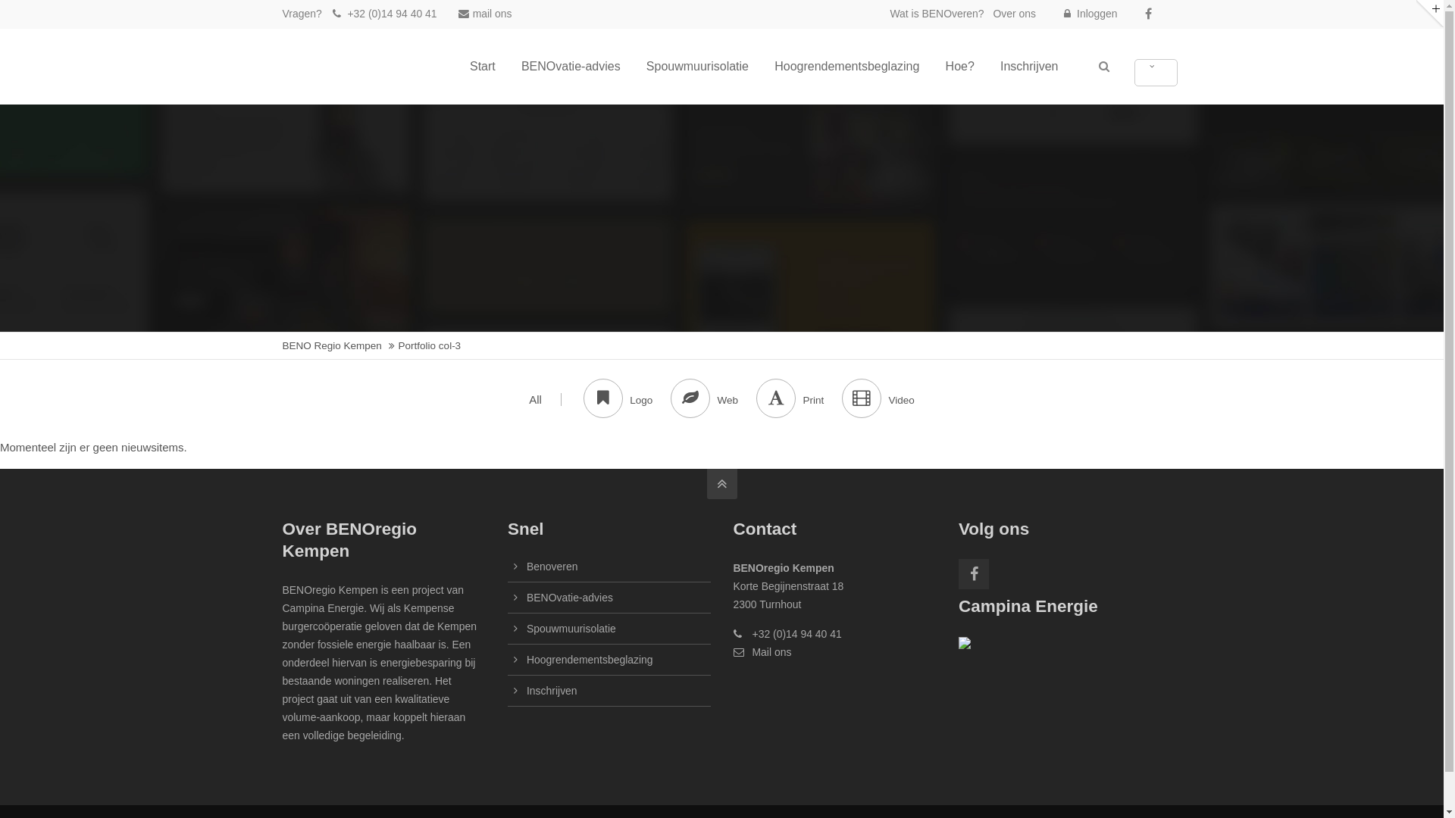  I want to click on BENOvatie-advies, so click(570, 598).